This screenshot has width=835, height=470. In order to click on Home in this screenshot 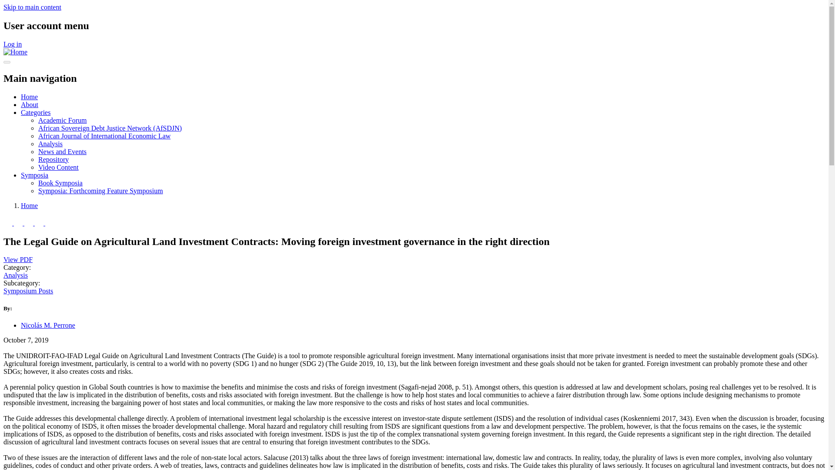, I will do `click(29, 97)`.